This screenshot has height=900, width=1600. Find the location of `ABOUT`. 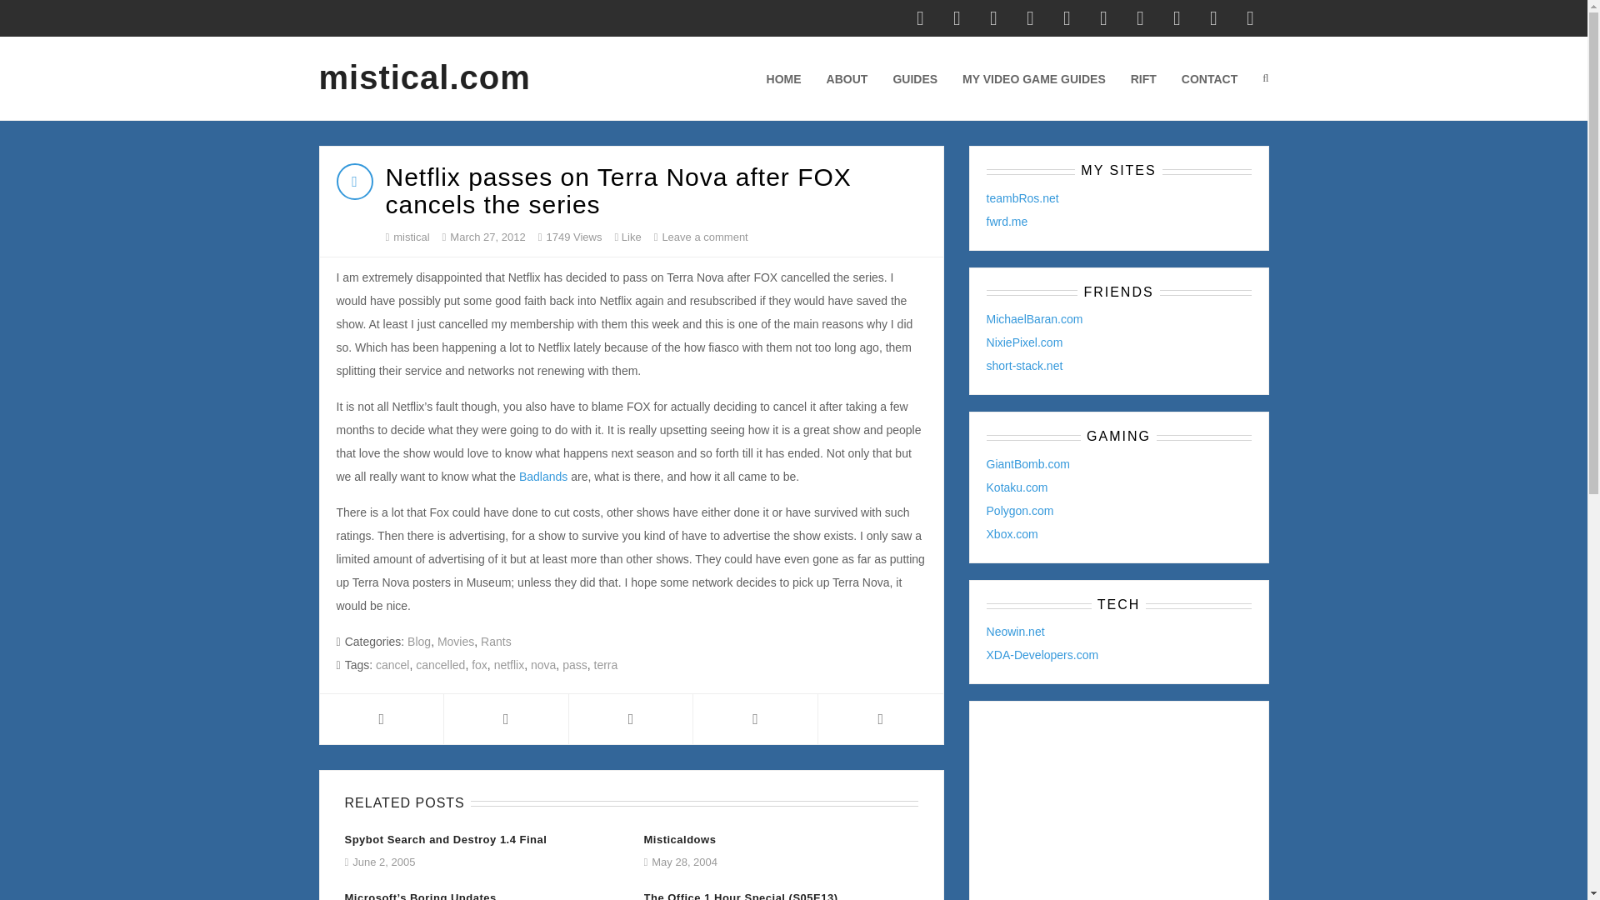

ABOUT is located at coordinates (847, 78).